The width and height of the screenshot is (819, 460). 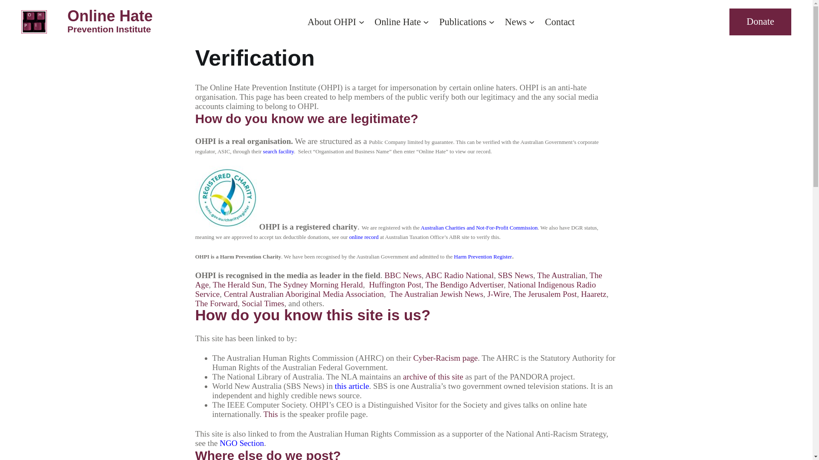 I want to click on Social Times, so click(x=263, y=303).